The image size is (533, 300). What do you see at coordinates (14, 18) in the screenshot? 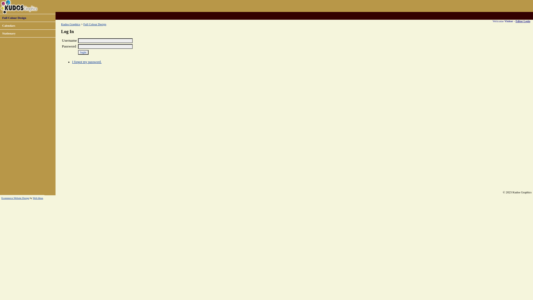
I see `Full Colour Design` at bounding box center [14, 18].